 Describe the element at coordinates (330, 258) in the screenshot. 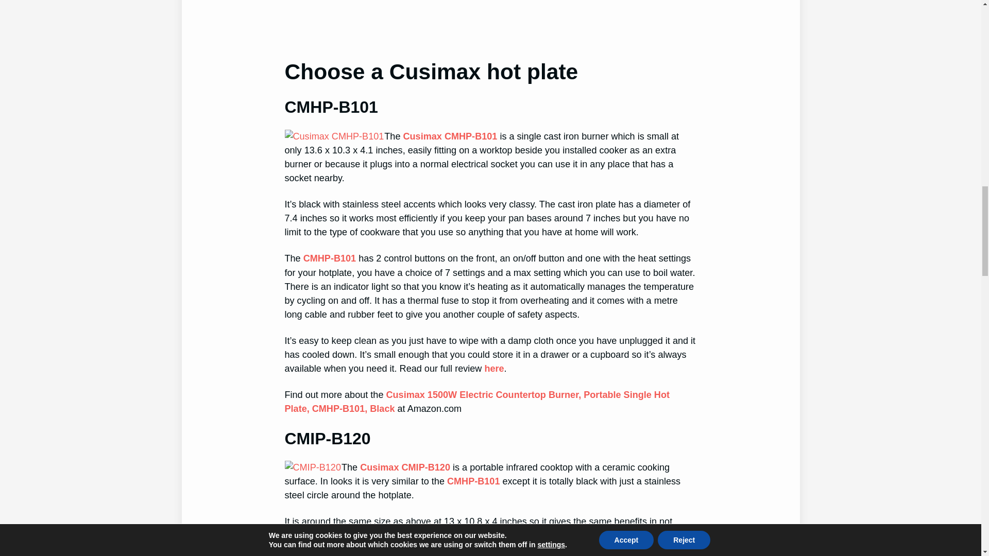

I see `CMHP-B101` at that location.